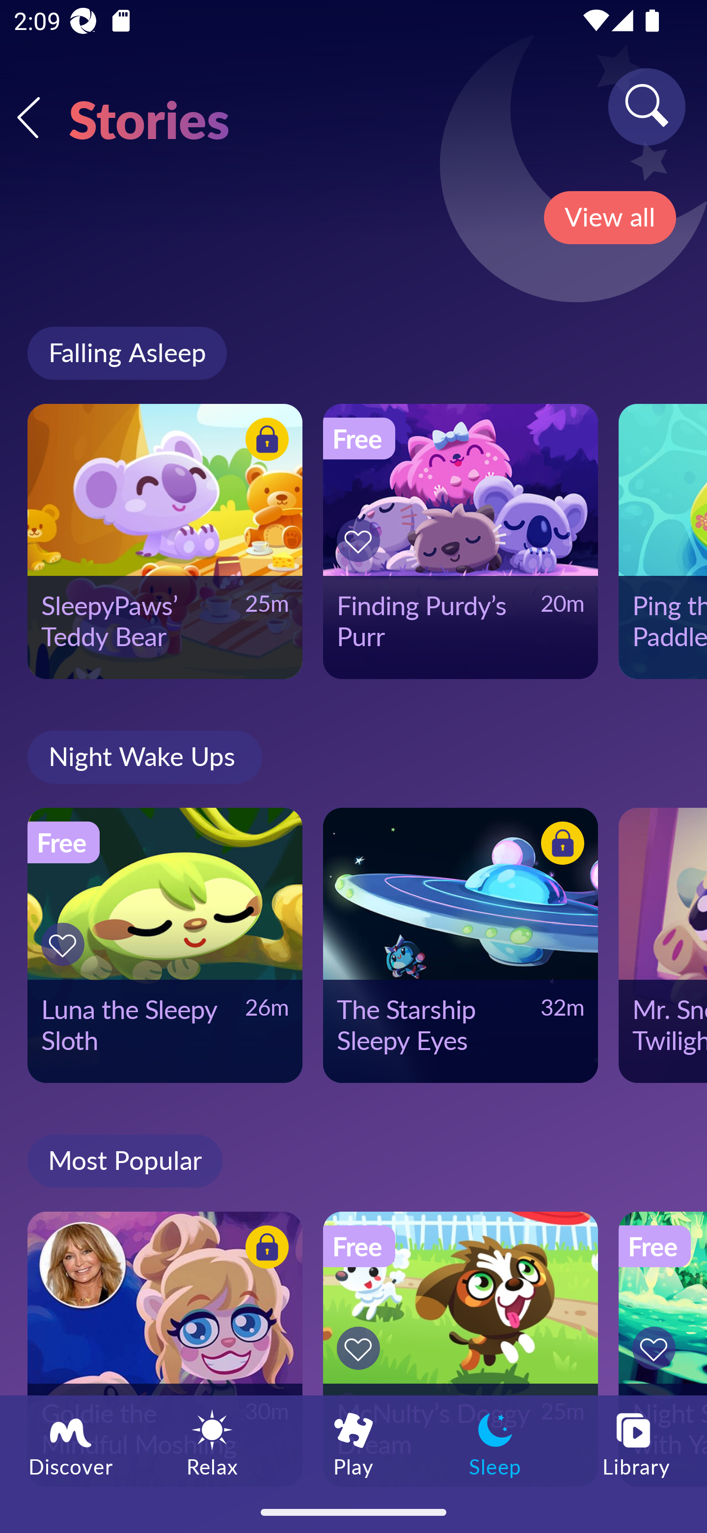 This screenshot has height=1533, width=707. I want to click on Play, so click(353, 1443).